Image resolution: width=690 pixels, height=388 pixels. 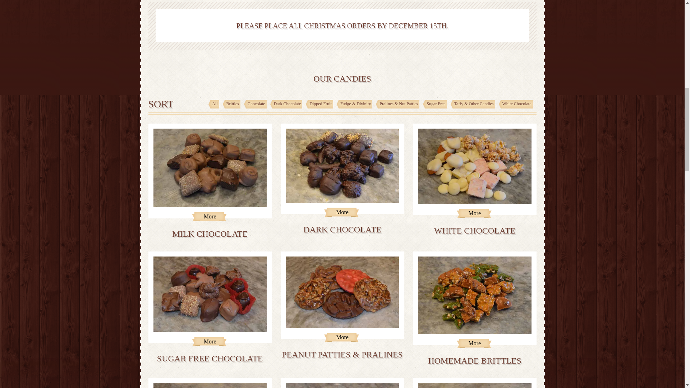 What do you see at coordinates (255, 104) in the screenshot?
I see `Chocolate` at bounding box center [255, 104].